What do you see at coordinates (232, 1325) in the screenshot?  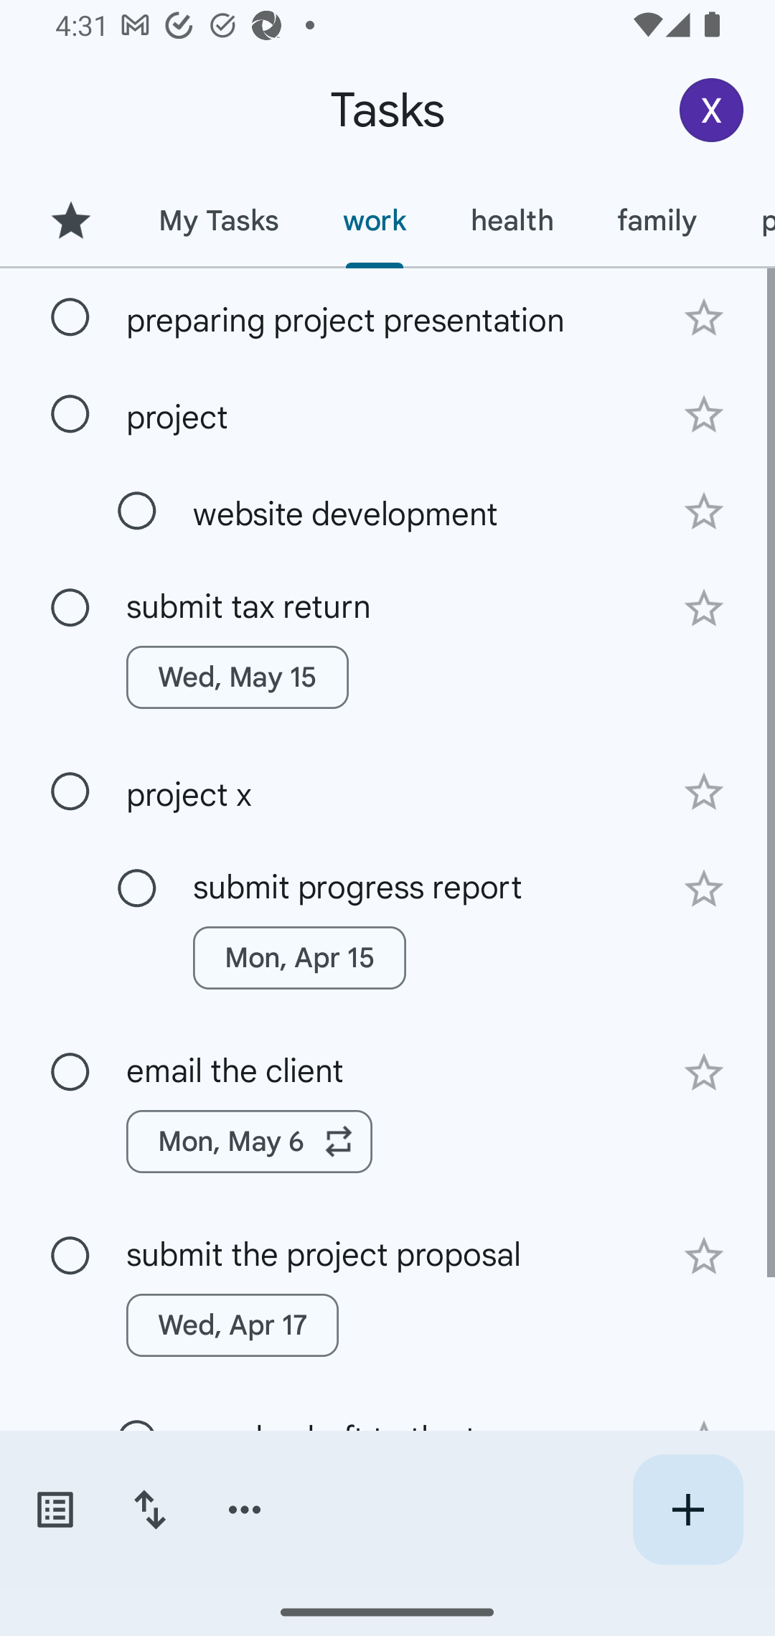 I see `Wed, Apr 17` at bounding box center [232, 1325].